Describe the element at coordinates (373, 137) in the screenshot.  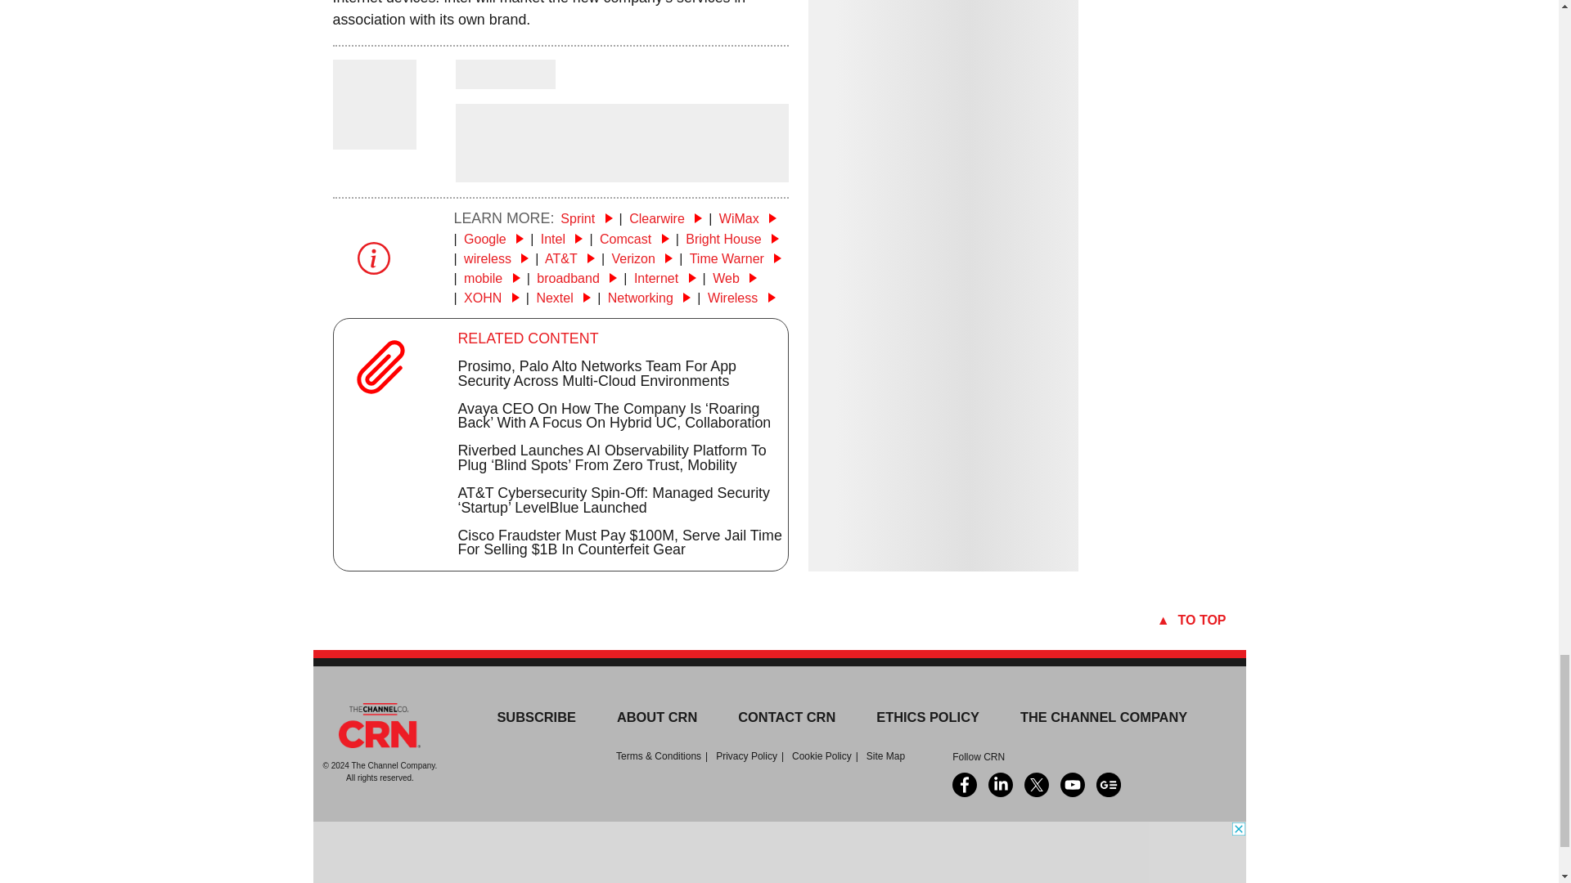
I see `Author Name` at that location.